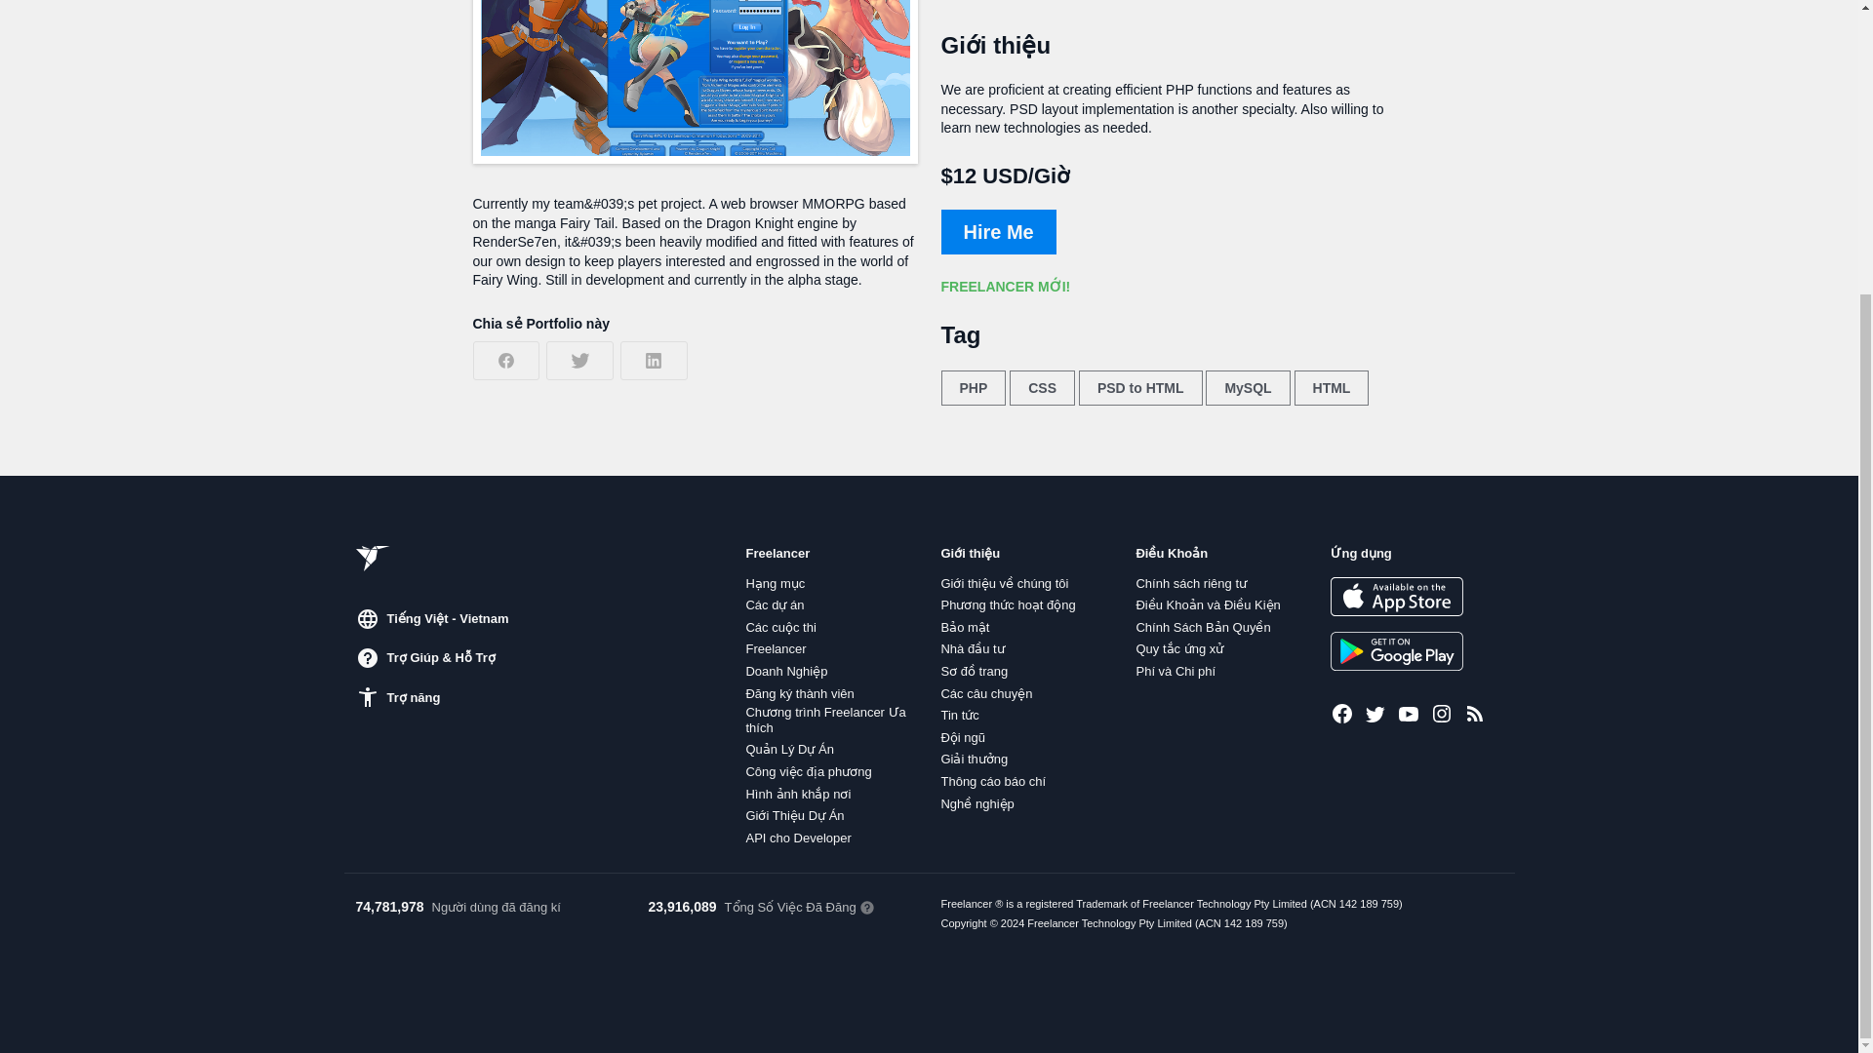  Describe the element at coordinates (1139, 388) in the screenshot. I see `PSD to HTML` at that location.